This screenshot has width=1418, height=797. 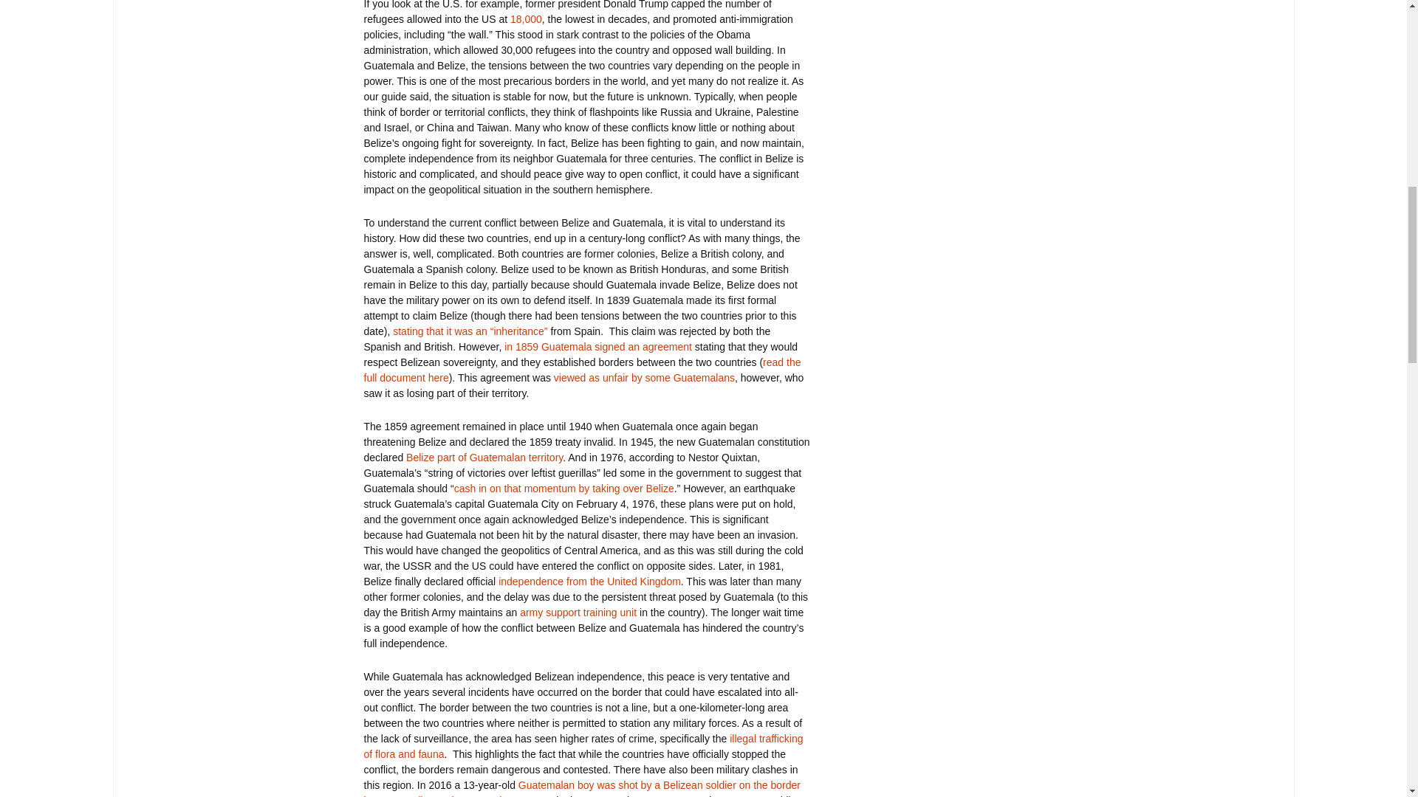 What do you see at coordinates (582, 369) in the screenshot?
I see `read the full document here` at bounding box center [582, 369].